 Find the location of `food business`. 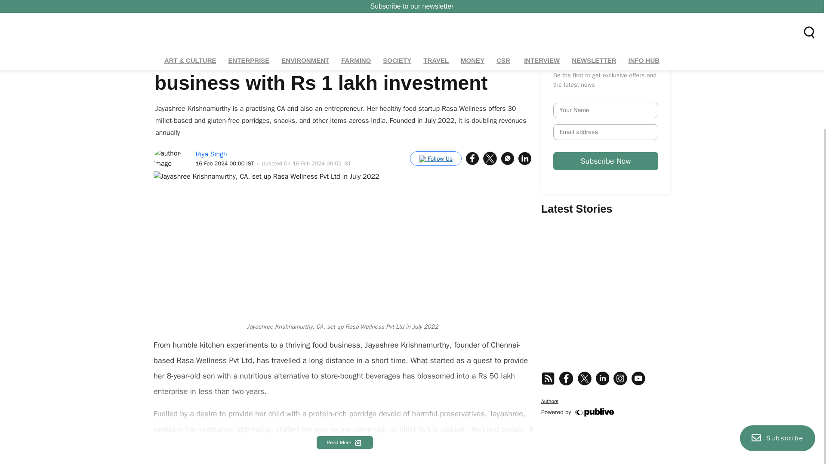

food business is located at coordinates (324, 455).